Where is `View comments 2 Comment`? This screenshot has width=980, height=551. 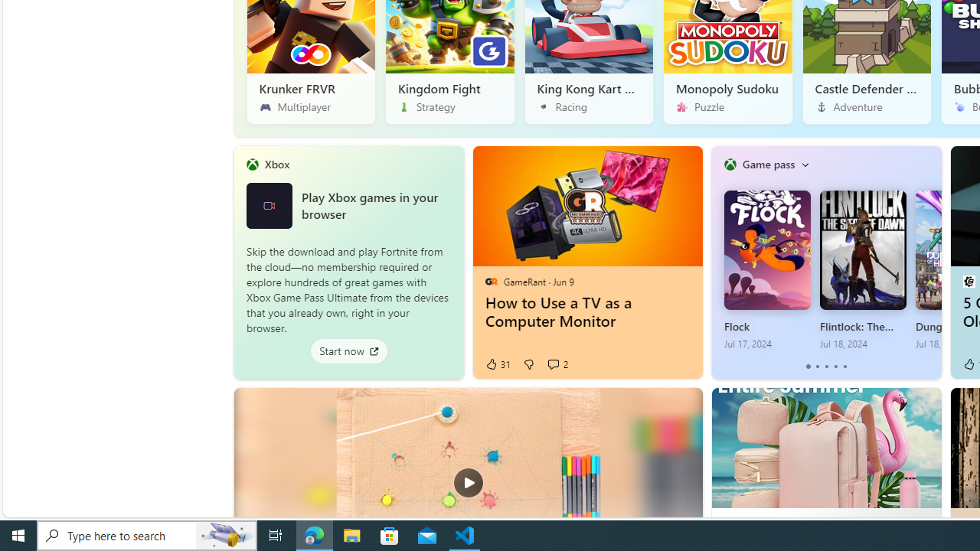 View comments 2 Comment is located at coordinates (553, 364).